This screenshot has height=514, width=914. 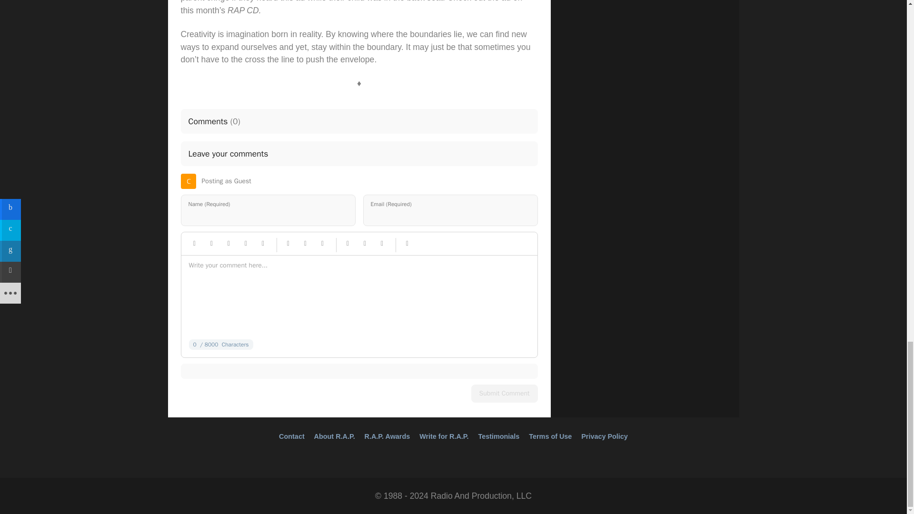 What do you see at coordinates (228, 244) in the screenshot?
I see `Underline` at bounding box center [228, 244].